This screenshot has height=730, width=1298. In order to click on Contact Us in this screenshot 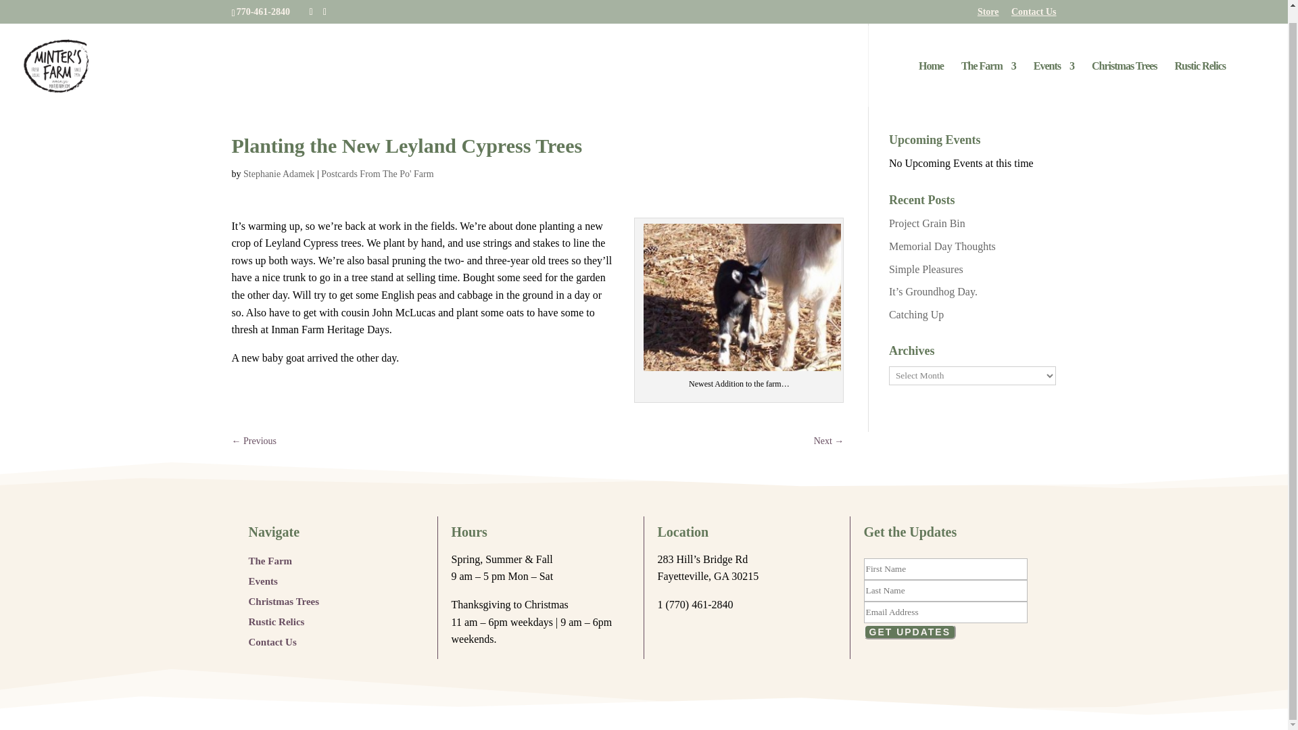, I will do `click(273, 639)`.